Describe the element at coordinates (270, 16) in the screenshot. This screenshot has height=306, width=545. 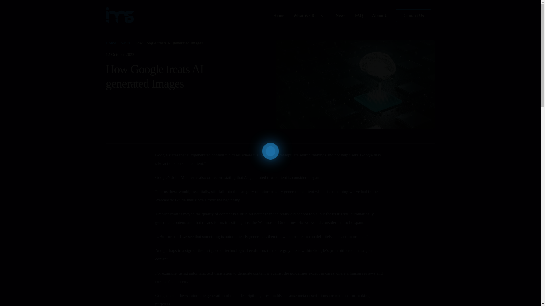
I see `FAQ` at that location.